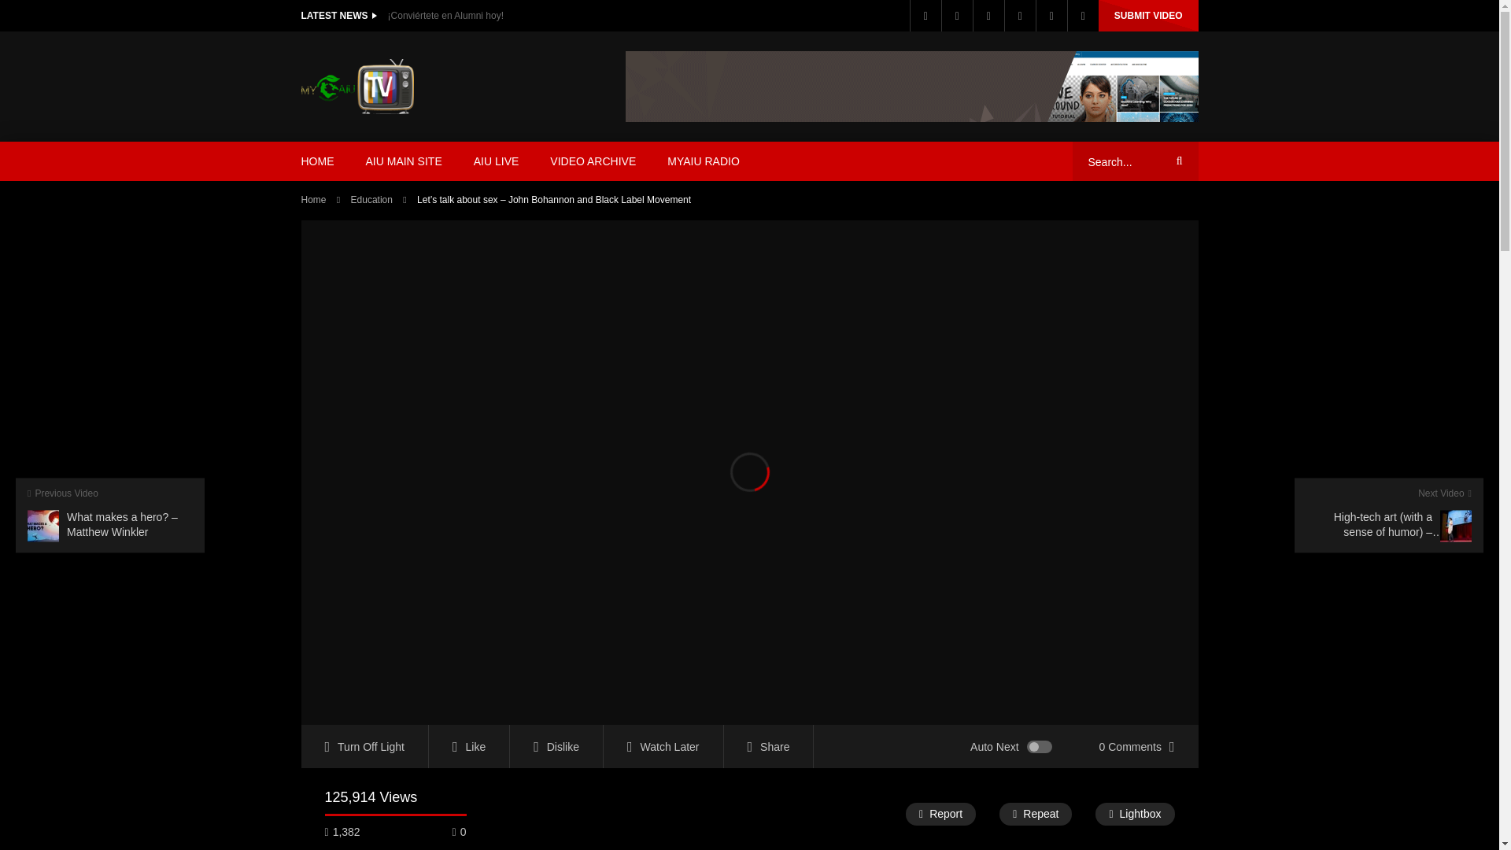 The height and width of the screenshot is (850, 1511). I want to click on HOME, so click(316, 161).